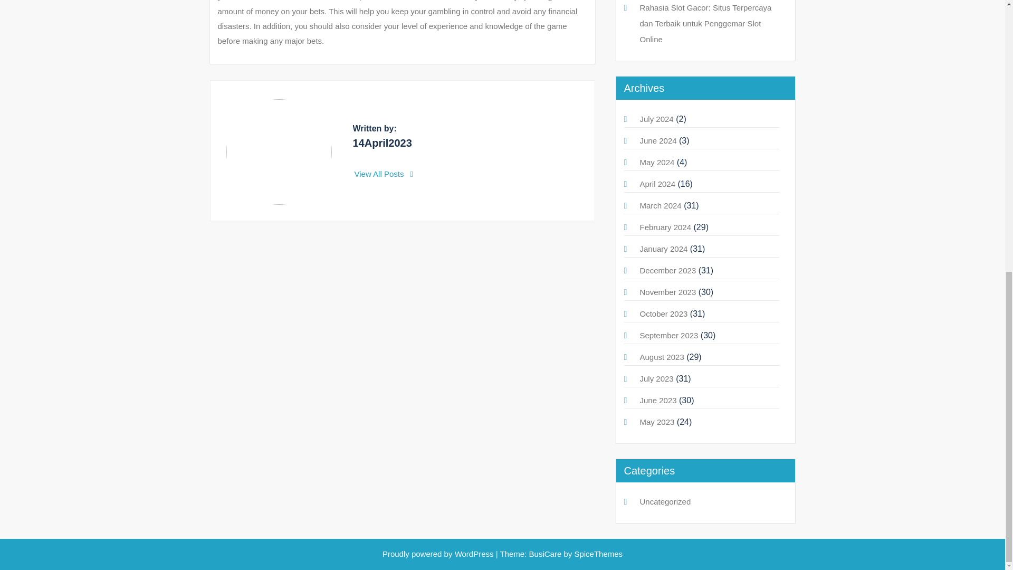 This screenshot has height=570, width=1013. Describe the element at coordinates (660, 206) in the screenshot. I see `March 2024` at that location.